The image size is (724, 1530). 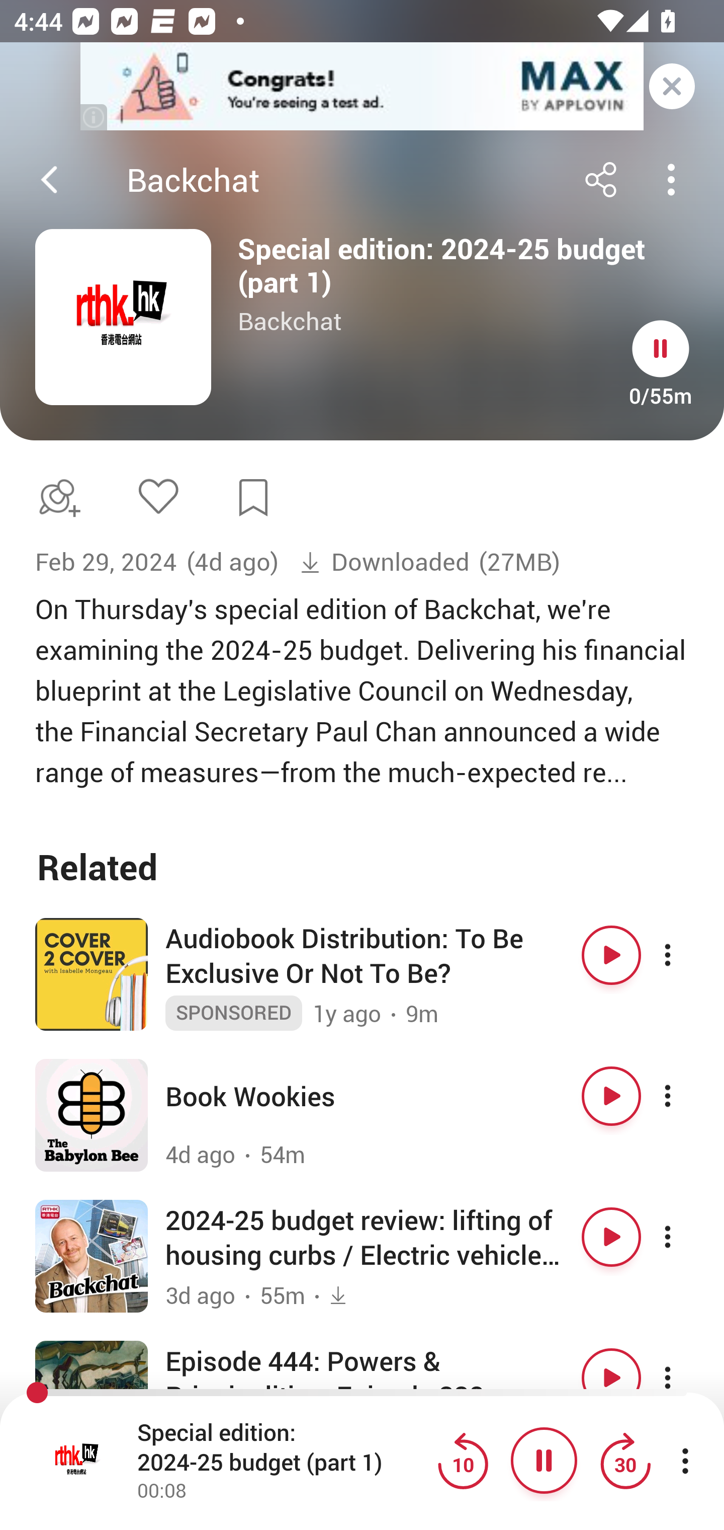 What do you see at coordinates (611, 955) in the screenshot?
I see `Play button` at bounding box center [611, 955].